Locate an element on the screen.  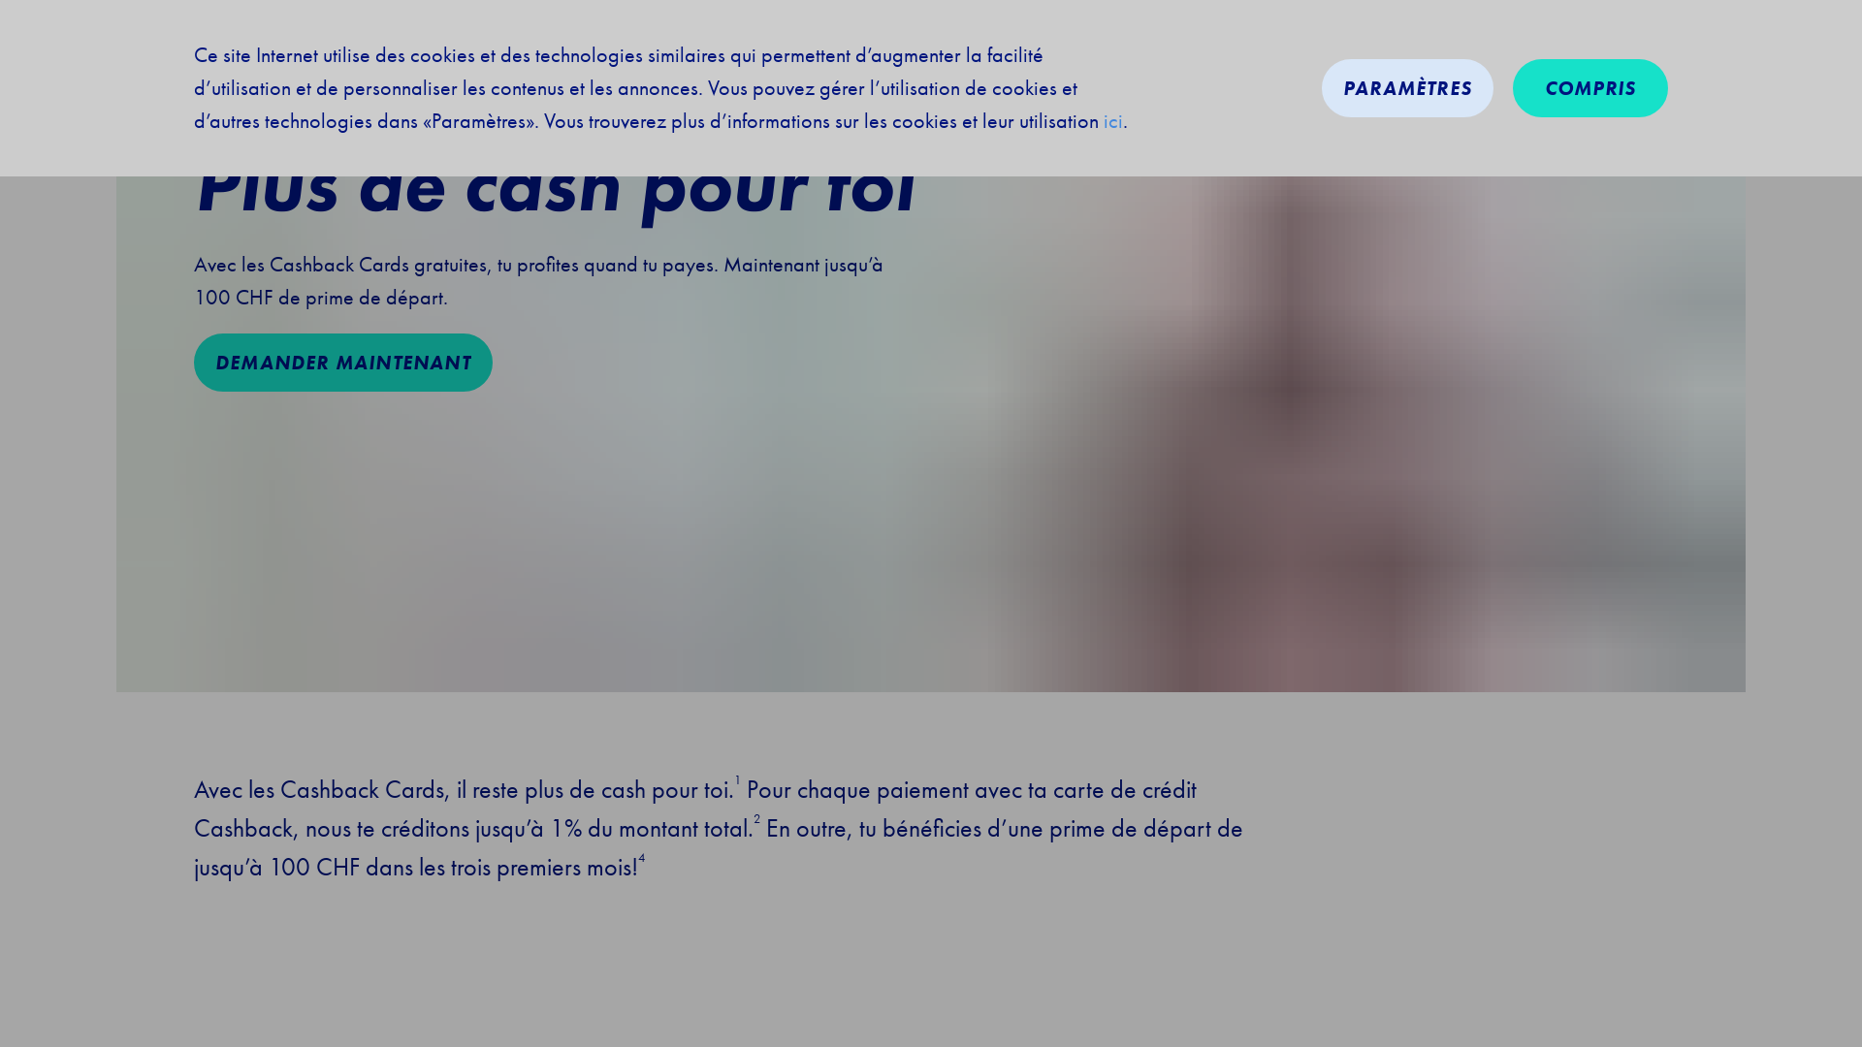
FR is located at coordinates (1653, 21).